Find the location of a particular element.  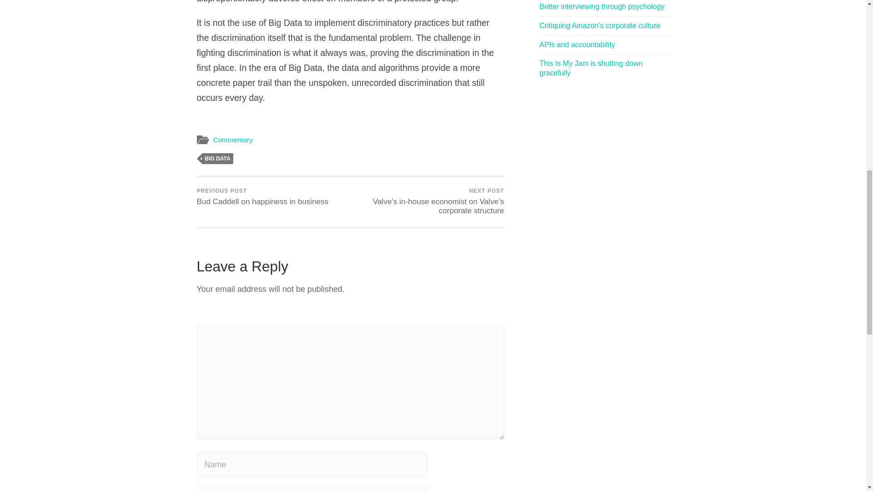

Previous post: Bud Caddell on happiness in business is located at coordinates (262, 197).